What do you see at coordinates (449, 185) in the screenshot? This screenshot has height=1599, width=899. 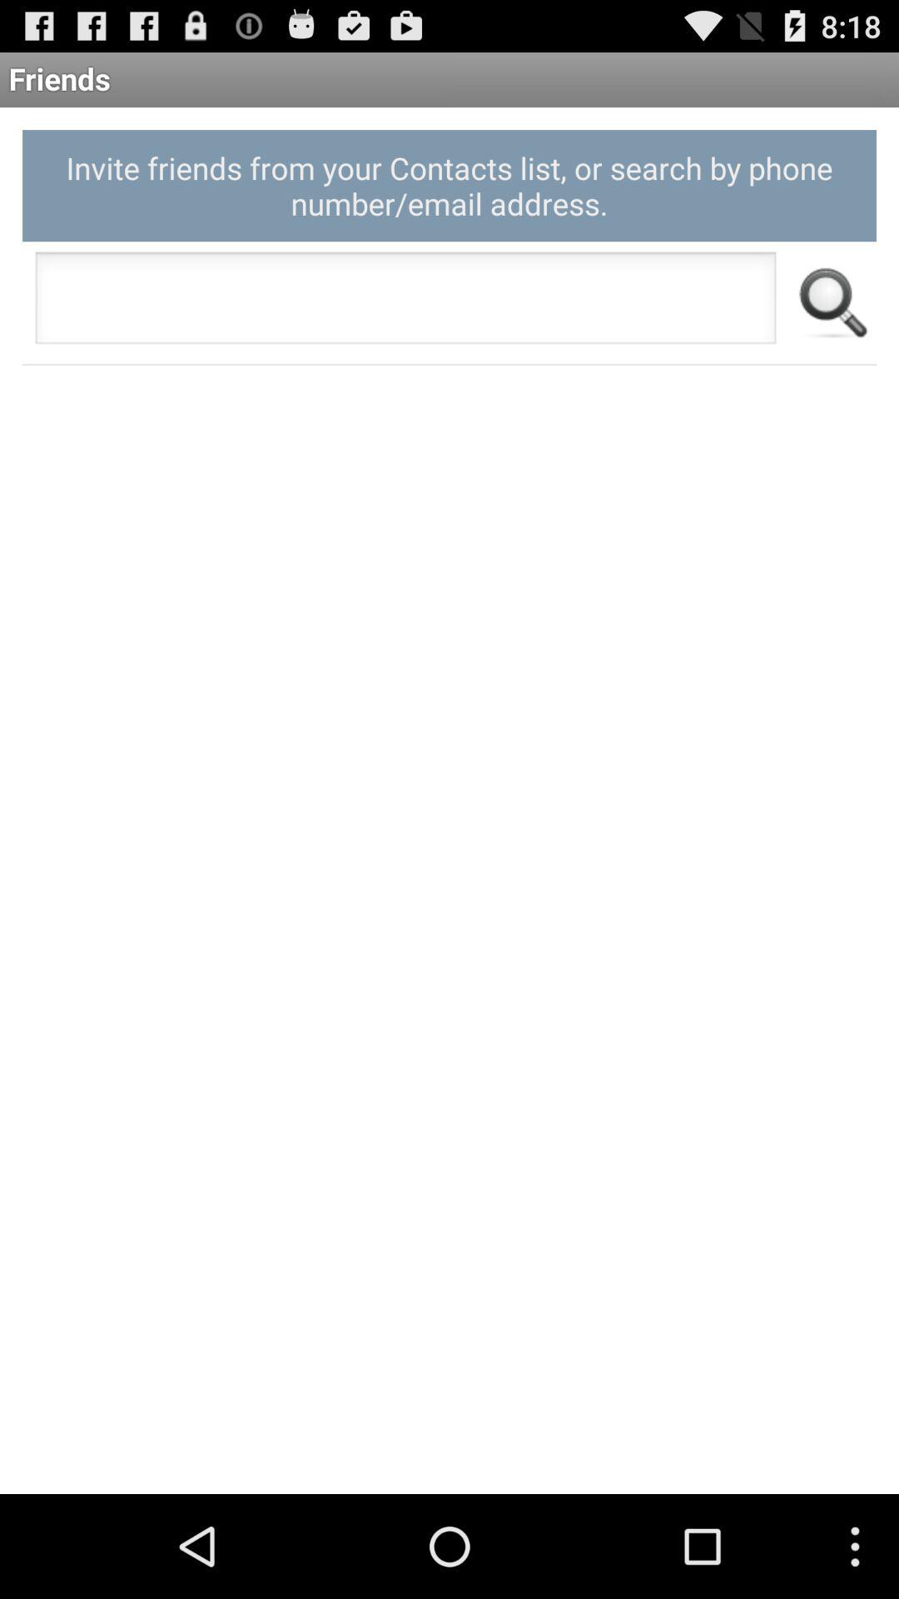 I see `swipe until the invite friends from icon` at bounding box center [449, 185].